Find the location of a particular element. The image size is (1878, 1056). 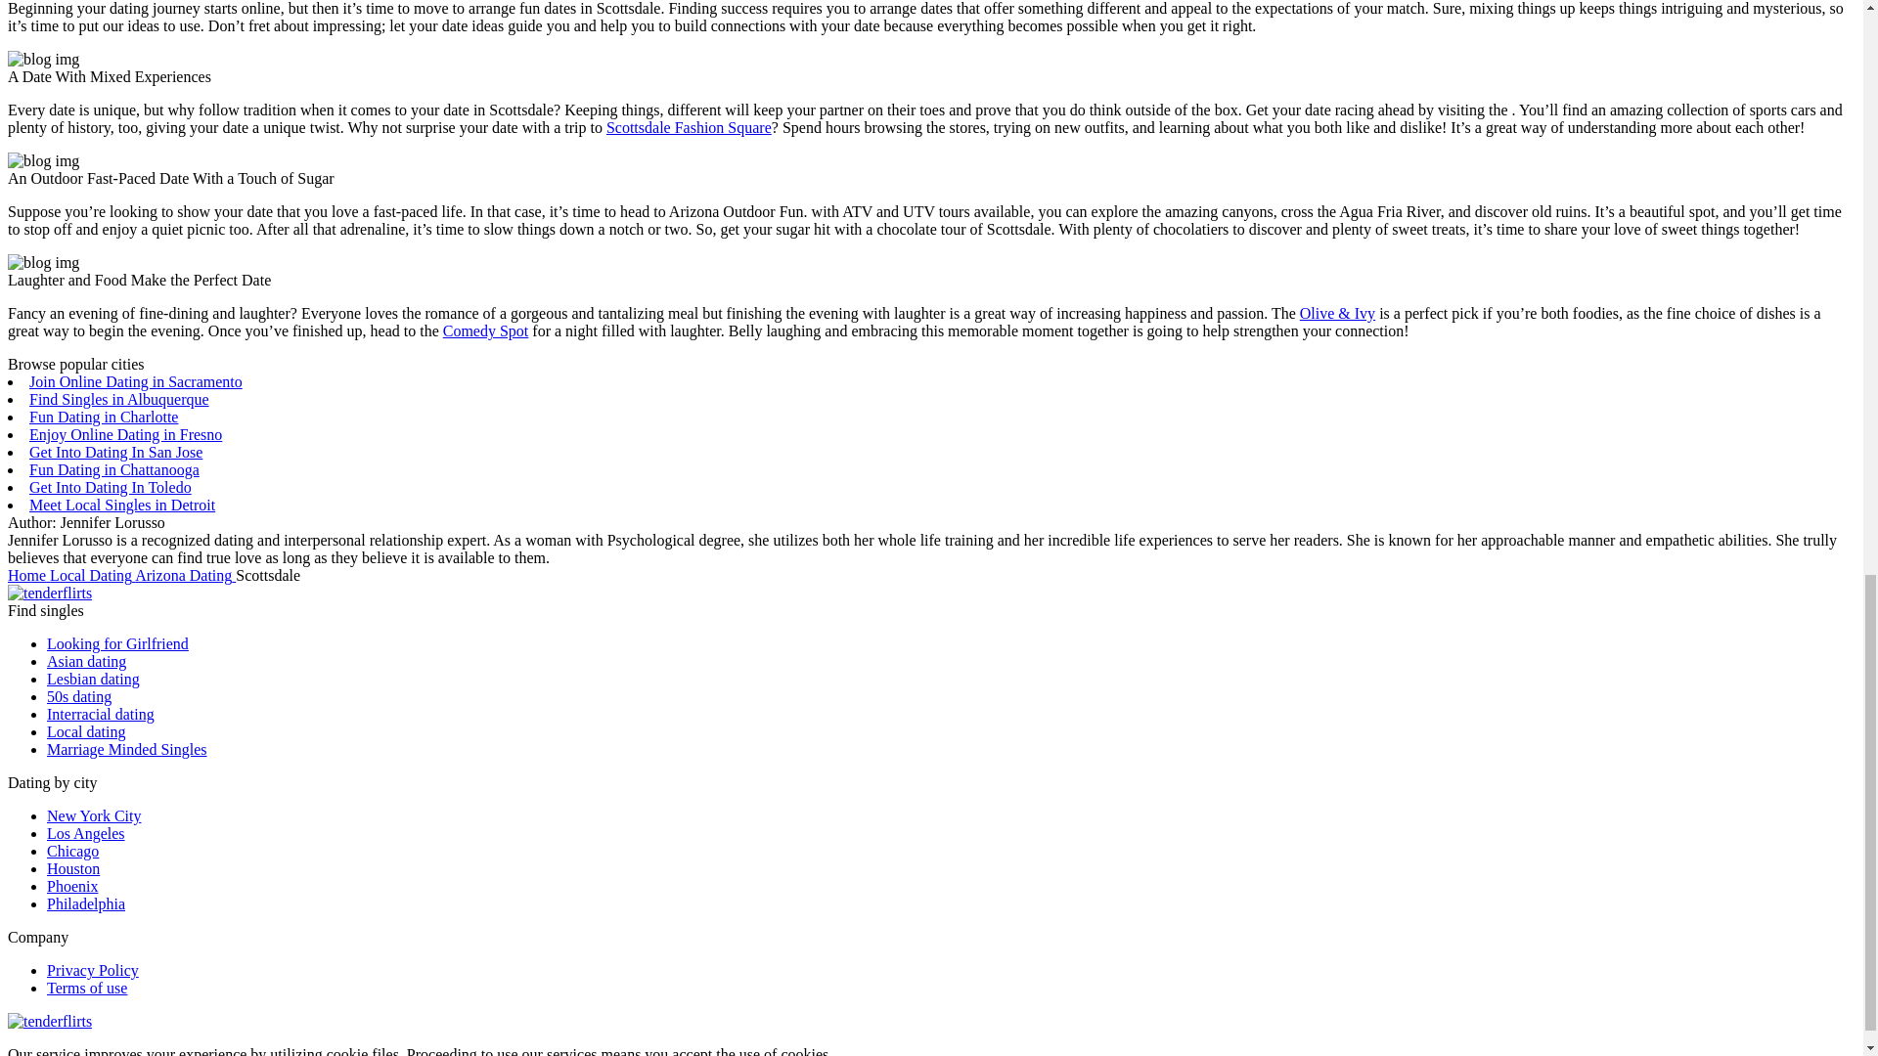

Get Into Dating In San Jose is located at coordinates (115, 452).